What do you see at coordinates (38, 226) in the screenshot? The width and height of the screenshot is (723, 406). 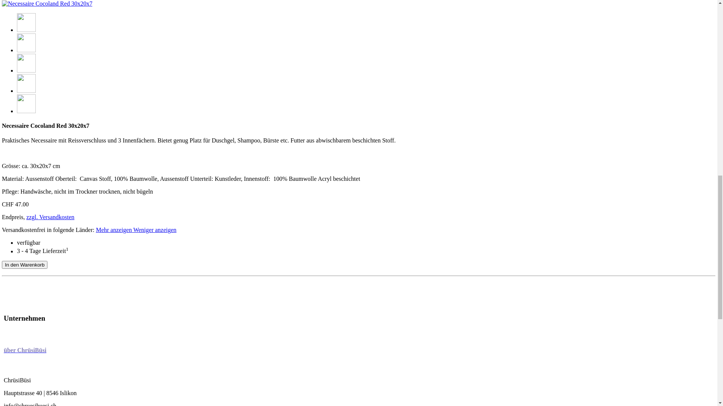 I see `Kissen` at bounding box center [38, 226].